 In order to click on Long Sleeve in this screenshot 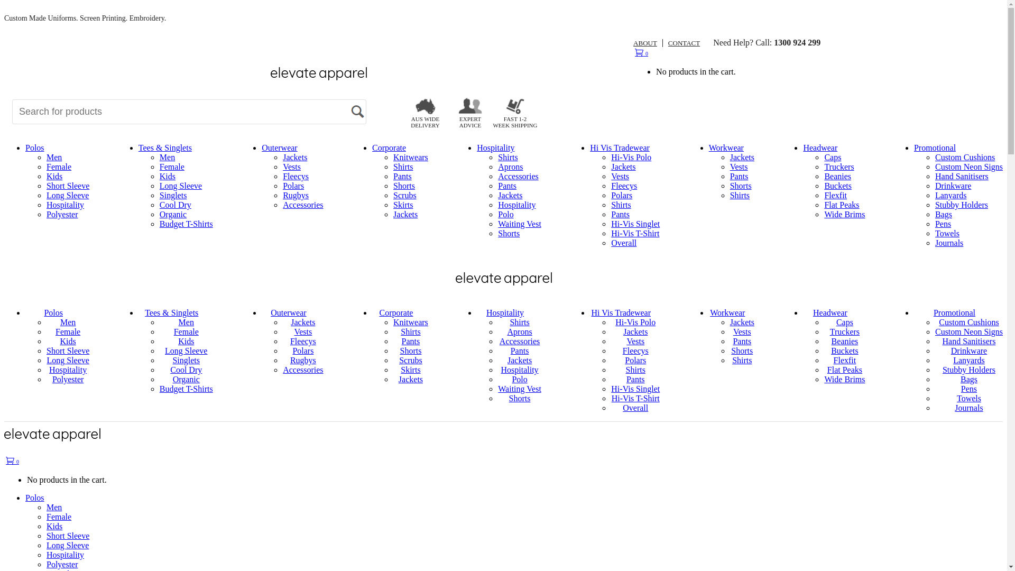, I will do `click(68, 196)`.